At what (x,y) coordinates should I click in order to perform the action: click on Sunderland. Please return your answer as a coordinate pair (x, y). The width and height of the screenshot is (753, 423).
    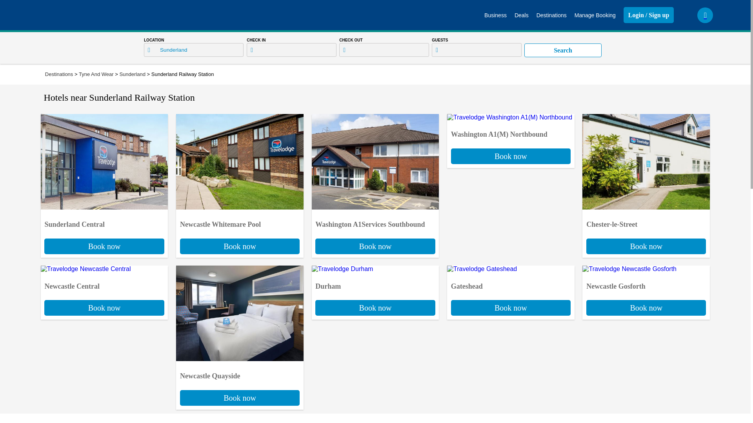
    Looking at the image, I should click on (240, 231).